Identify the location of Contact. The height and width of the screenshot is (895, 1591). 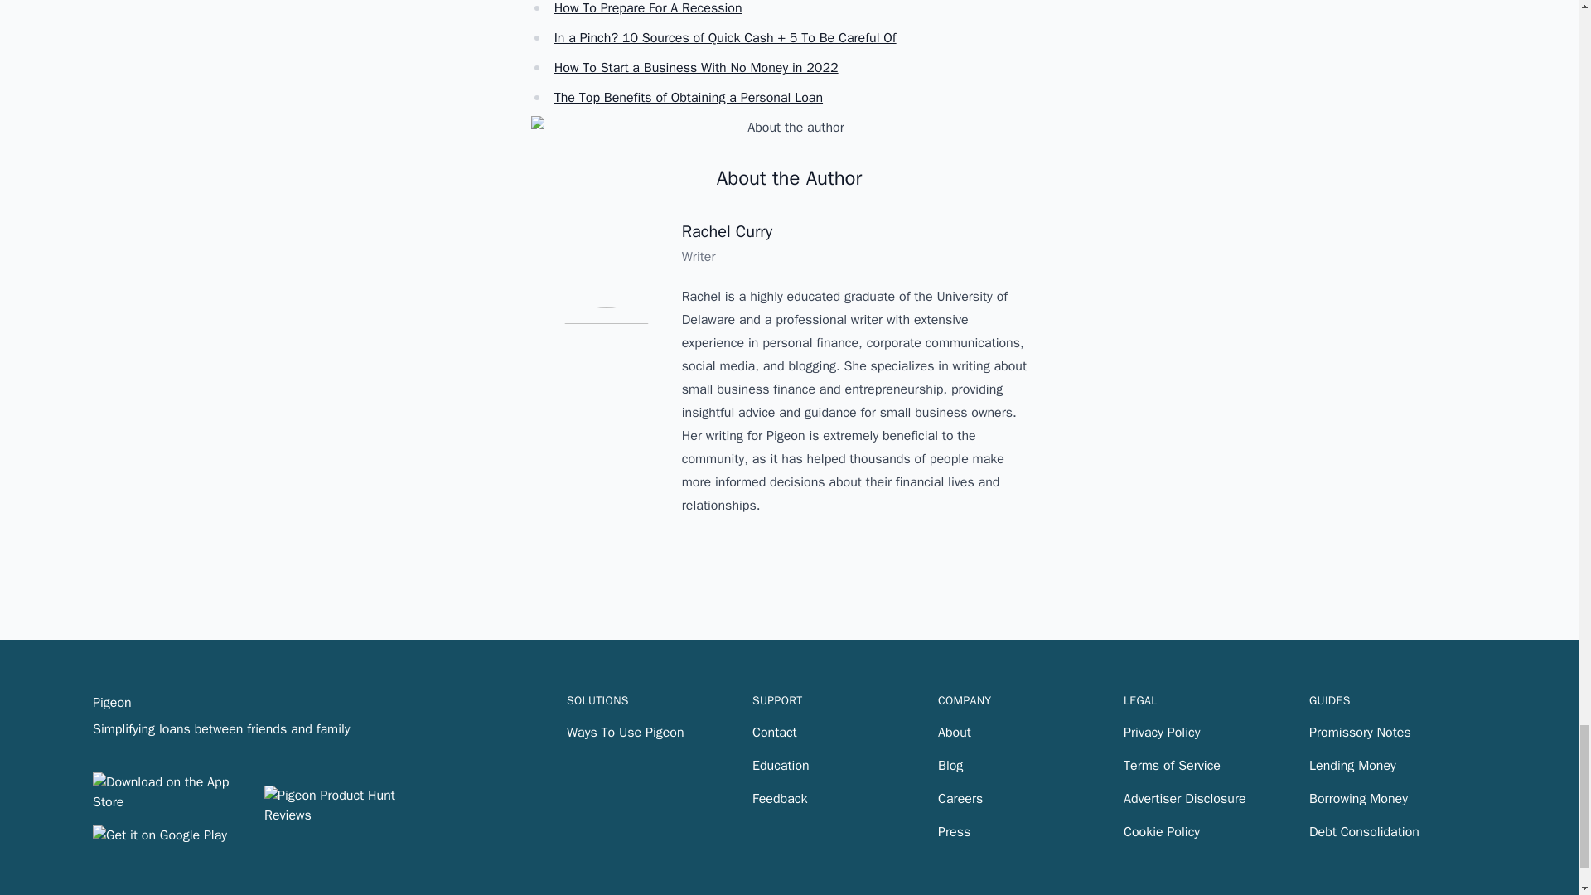
(774, 733).